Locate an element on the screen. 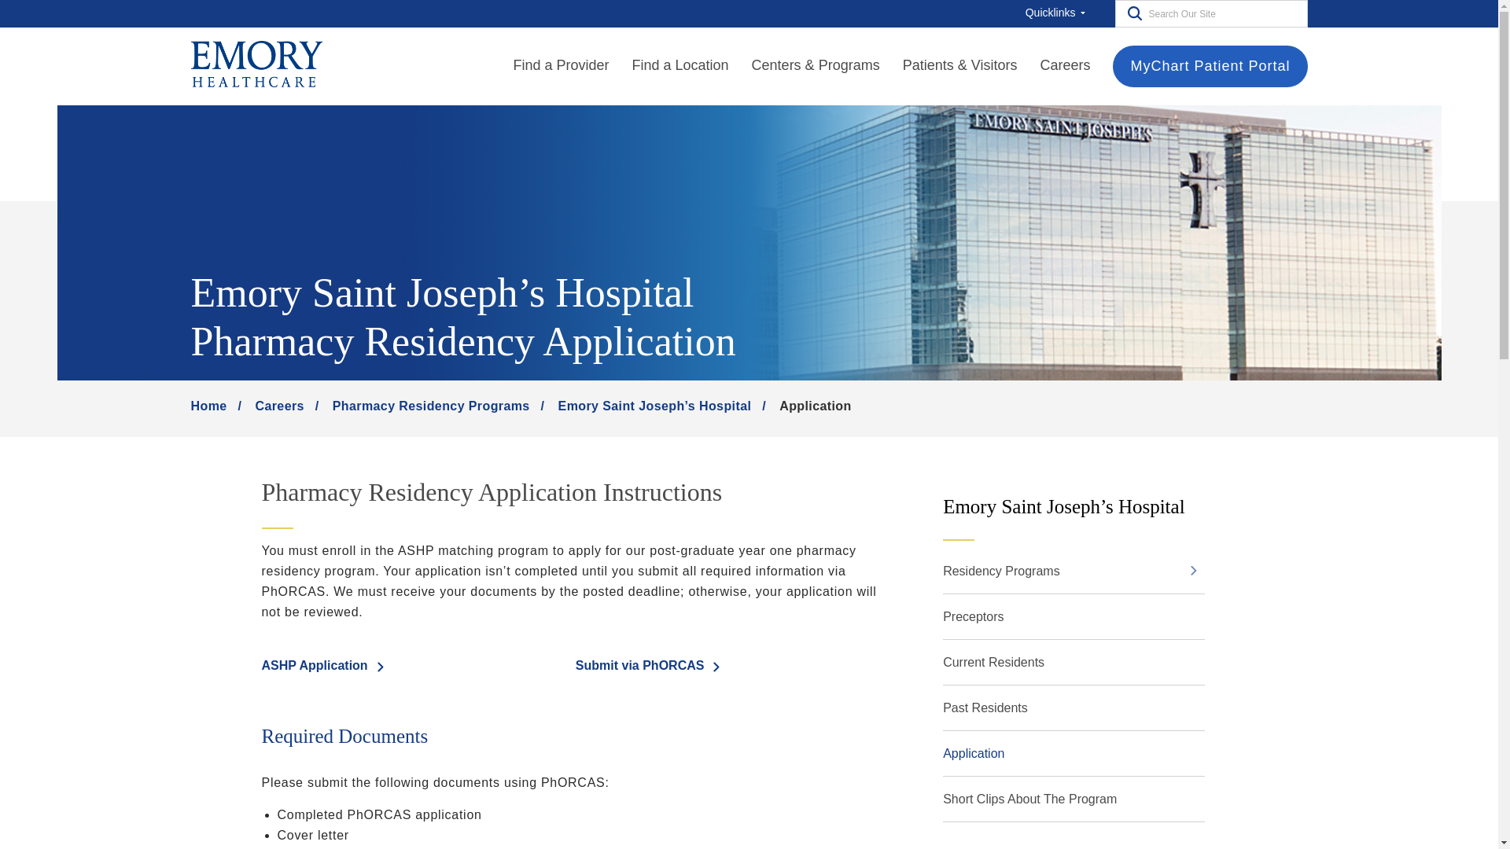  Find a Location is located at coordinates (681, 66).